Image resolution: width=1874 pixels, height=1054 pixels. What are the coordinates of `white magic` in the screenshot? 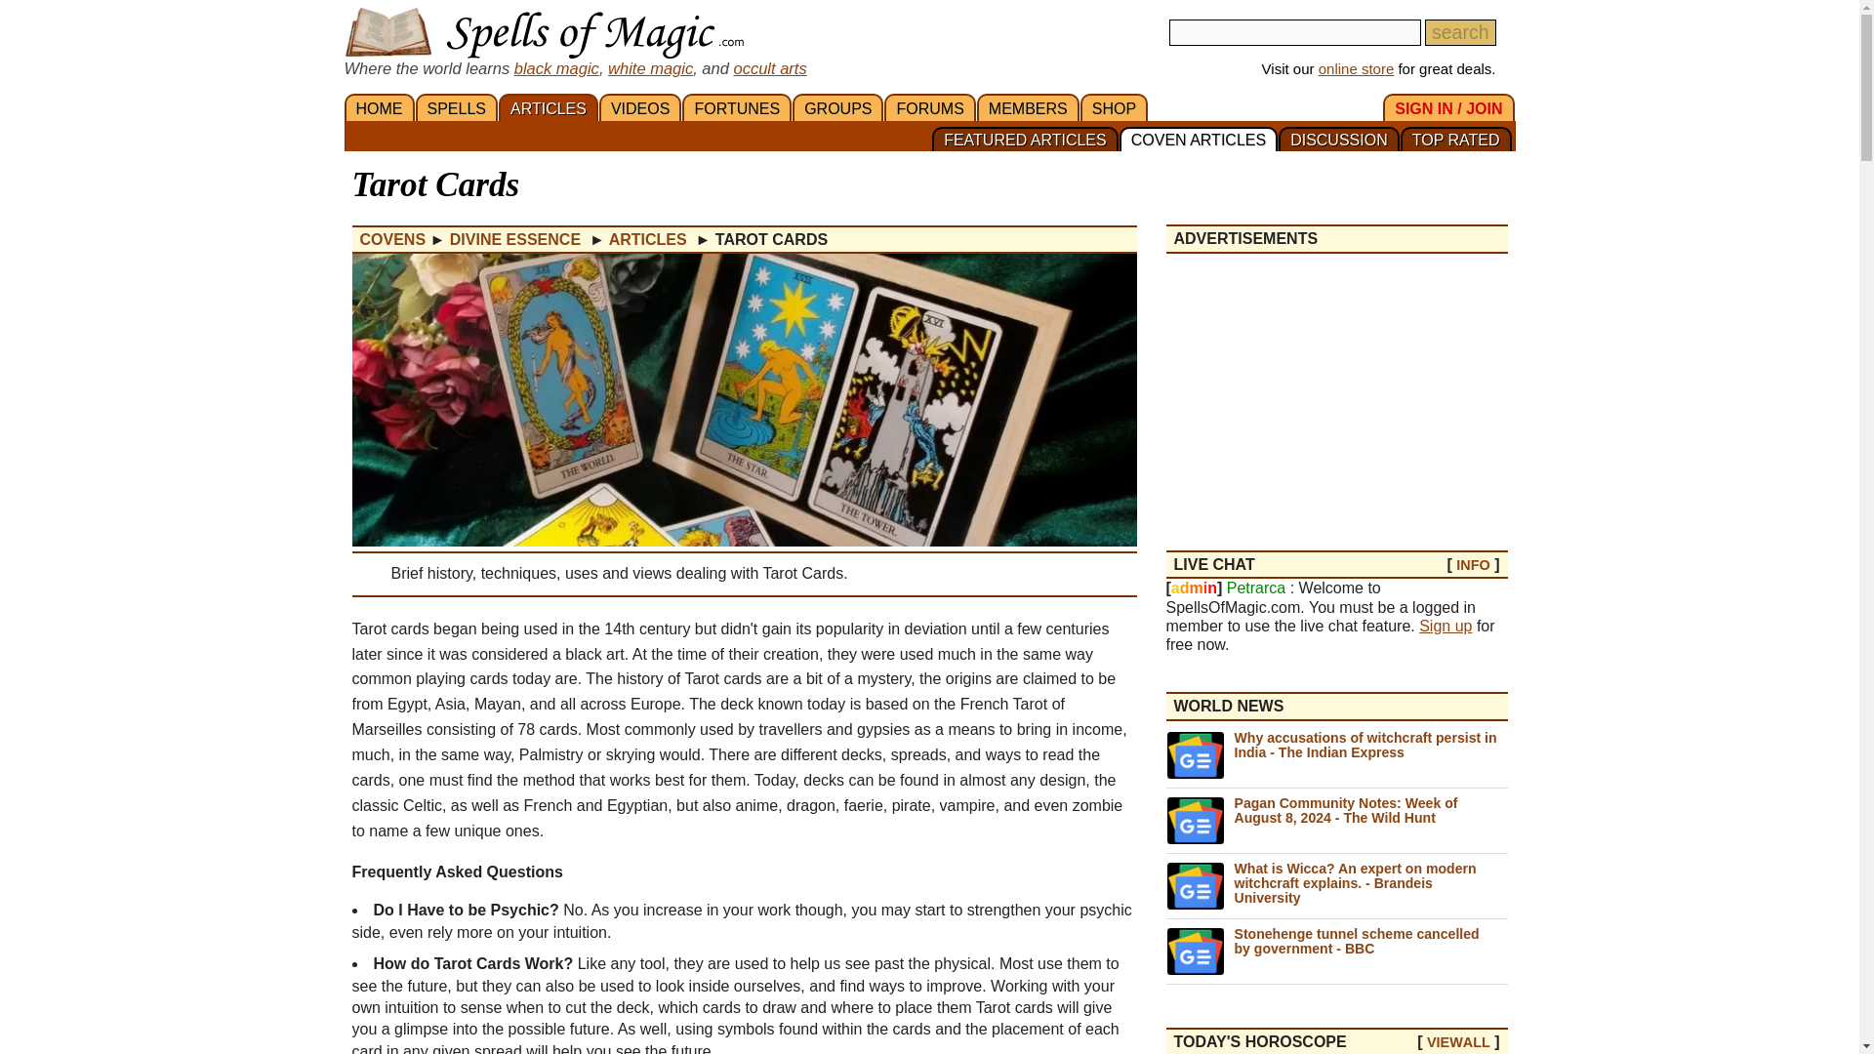 It's located at (650, 67).